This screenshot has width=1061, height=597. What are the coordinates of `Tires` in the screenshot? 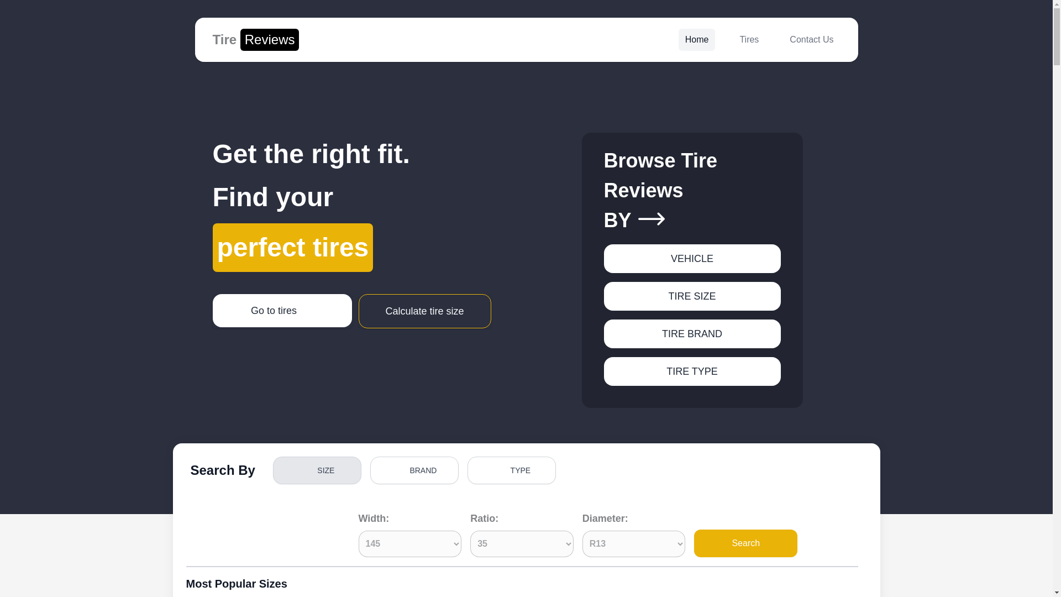 It's located at (282, 311).